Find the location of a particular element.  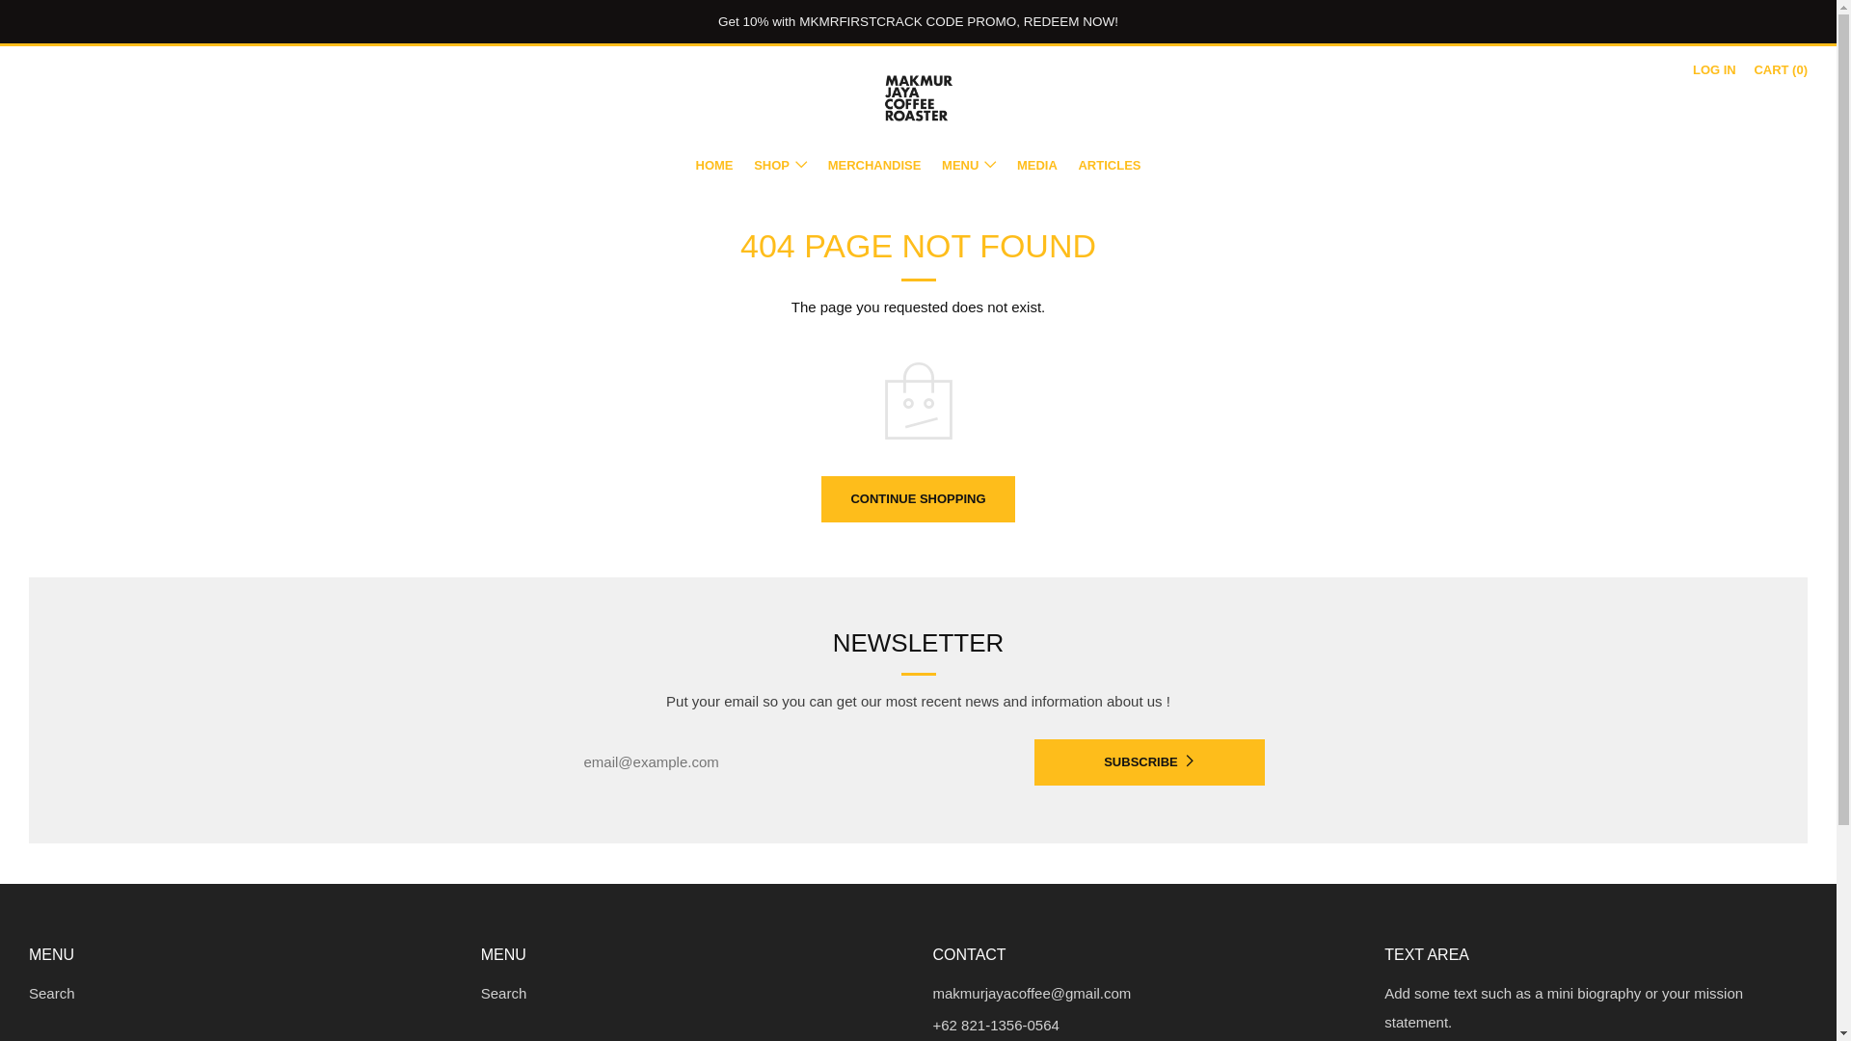

SUBSCRIBE is located at coordinates (1148, 761).